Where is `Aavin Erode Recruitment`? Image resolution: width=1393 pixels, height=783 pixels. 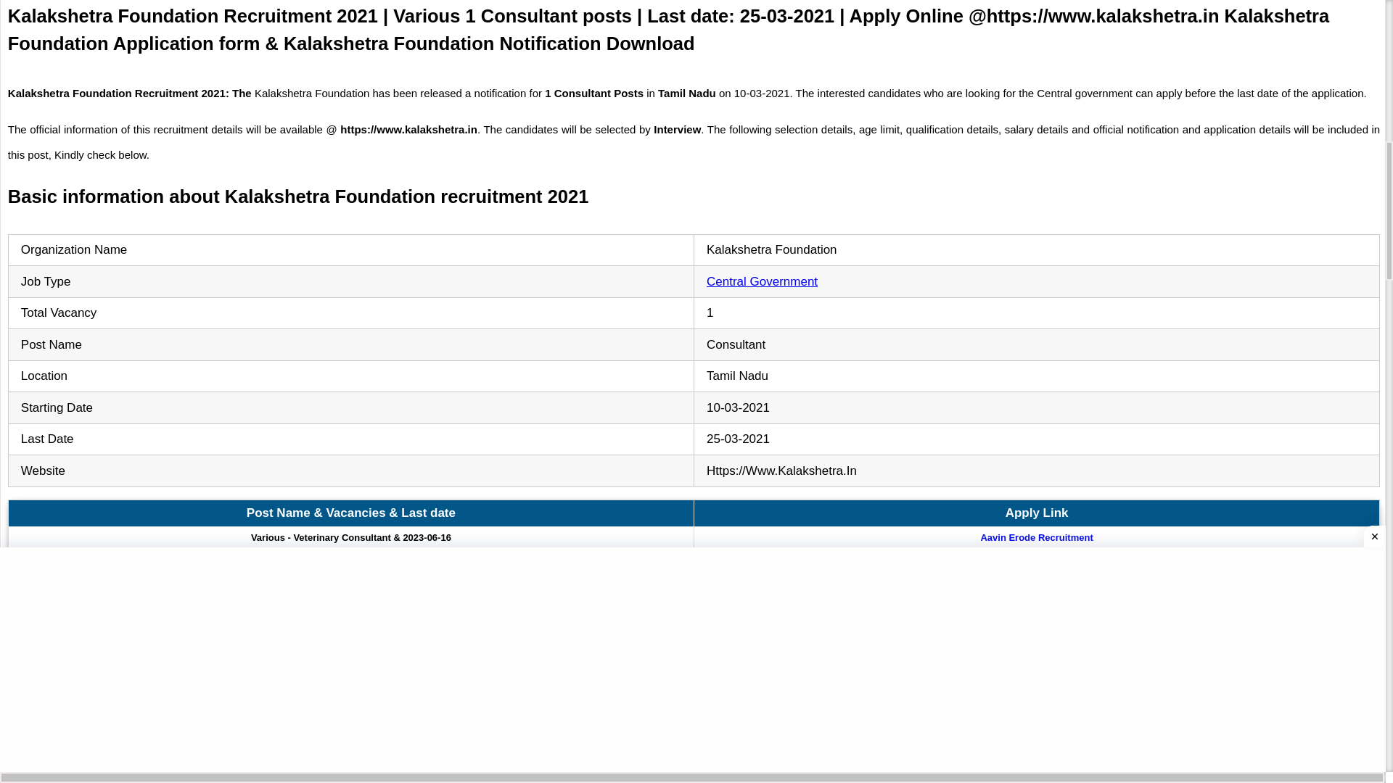 Aavin Erode Recruitment is located at coordinates (1036, 537).